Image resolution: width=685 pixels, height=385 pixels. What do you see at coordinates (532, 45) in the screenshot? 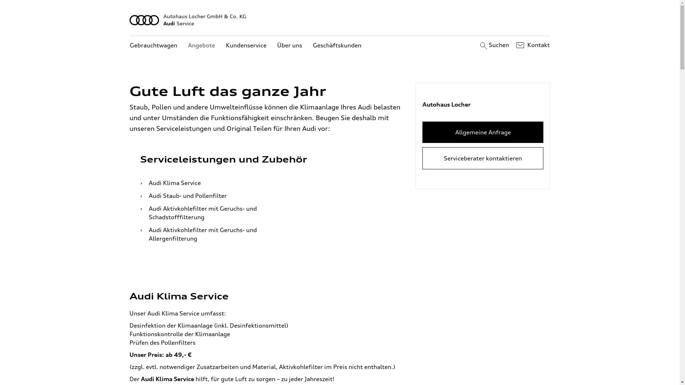
I see `Kontakt` at bounding box center [532, 45].